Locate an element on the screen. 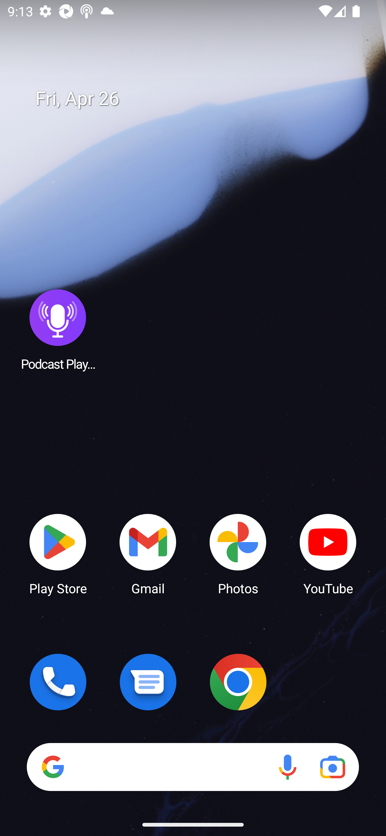 This screenshot has height=836, width=386. Chrome is located at coordinates (238, 682).